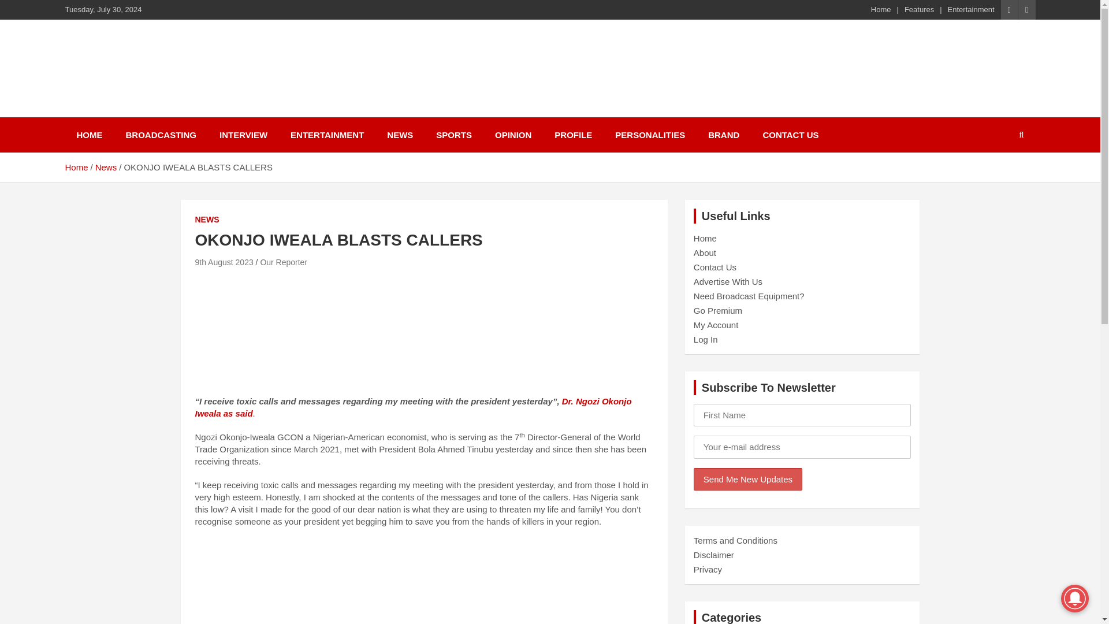 Image resolution: width=1109 pixels, height=624 pixels. What do you see at coordinates (972, 9) in the screenshot?
I see `Entertainment` at bounding box center [972, 9].